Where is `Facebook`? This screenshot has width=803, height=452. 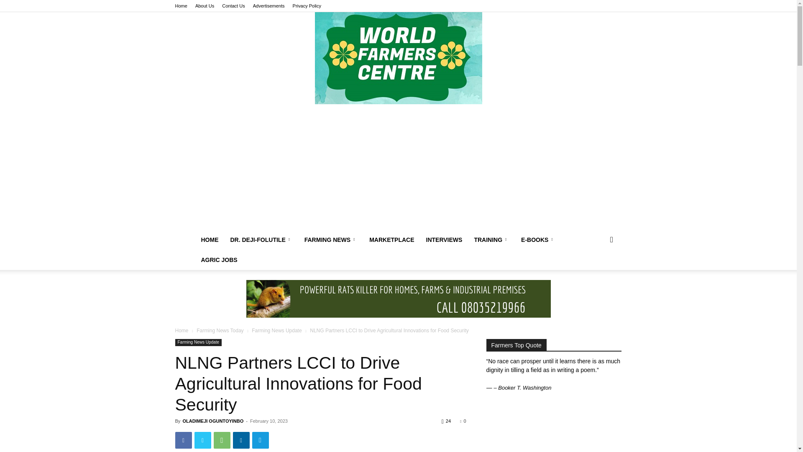 Facebook is located at coordinates (183, 440).